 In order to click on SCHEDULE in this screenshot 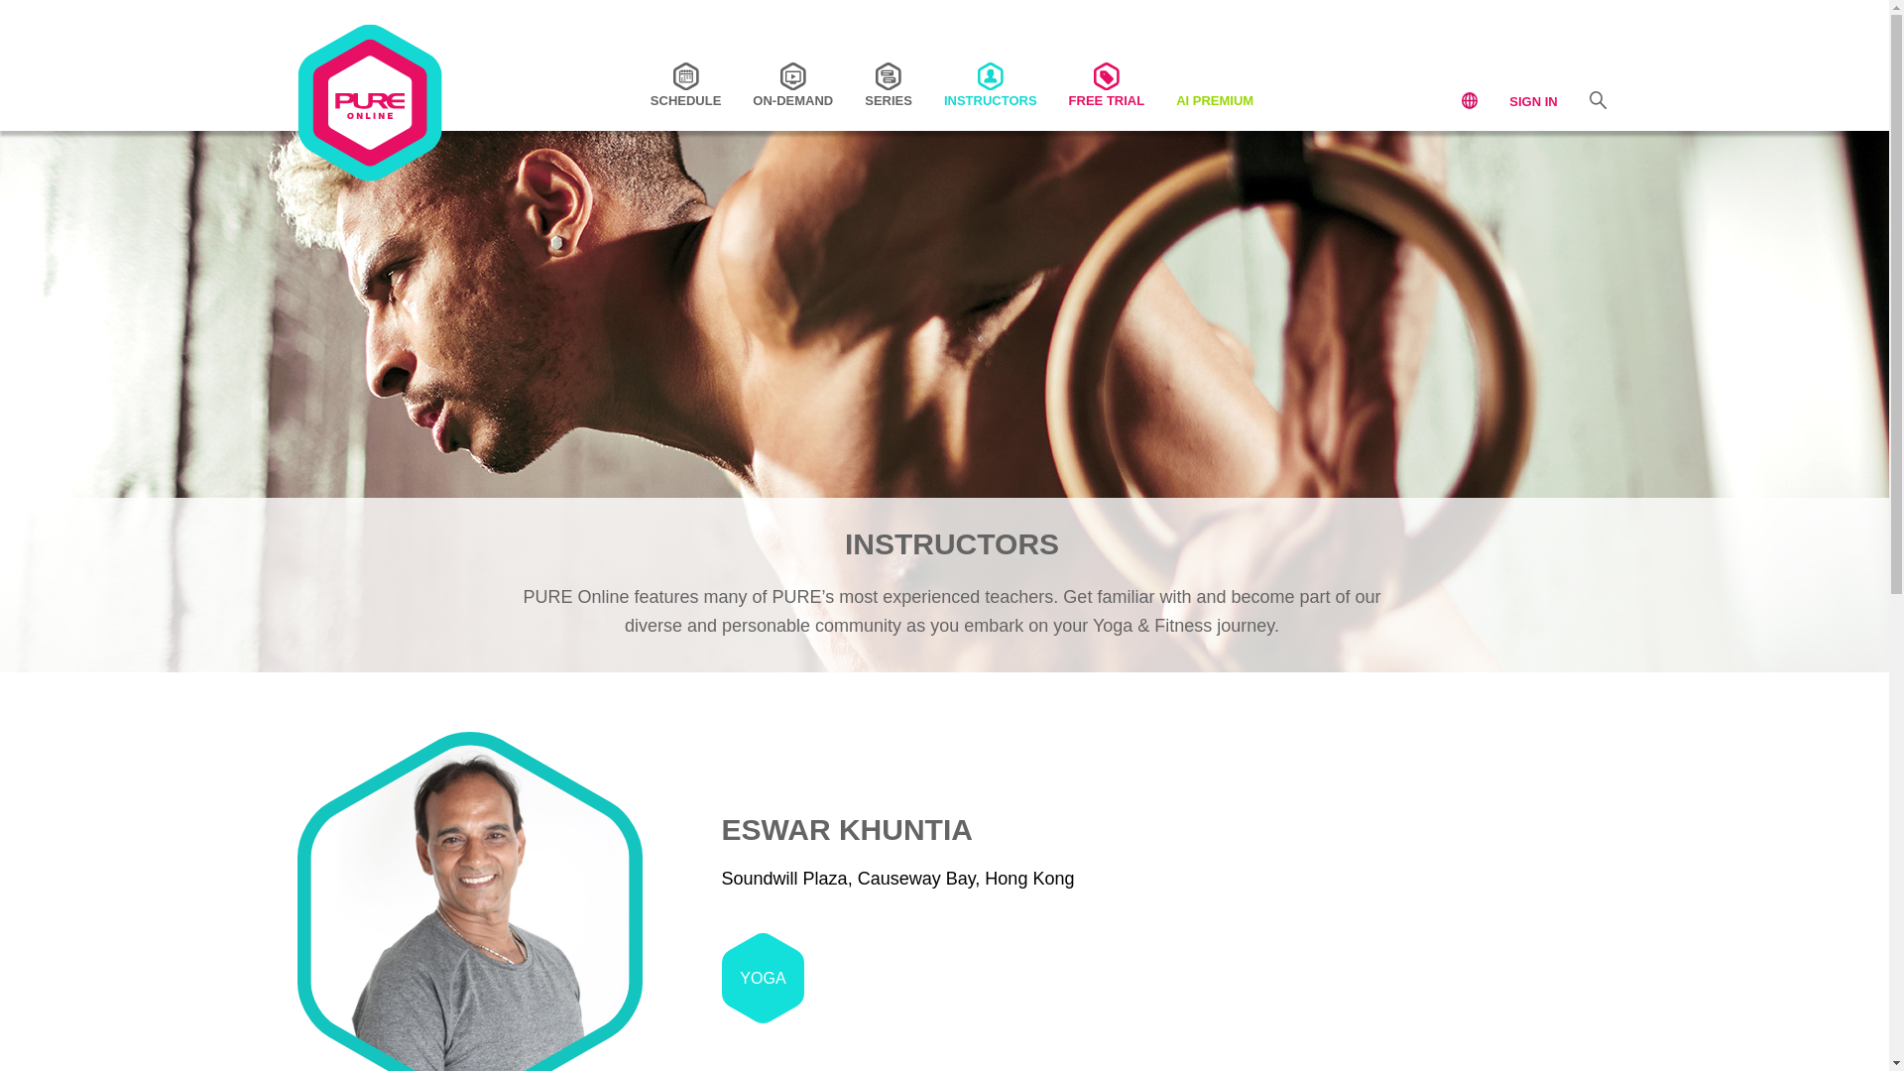, I will do `click(686, 83)`.